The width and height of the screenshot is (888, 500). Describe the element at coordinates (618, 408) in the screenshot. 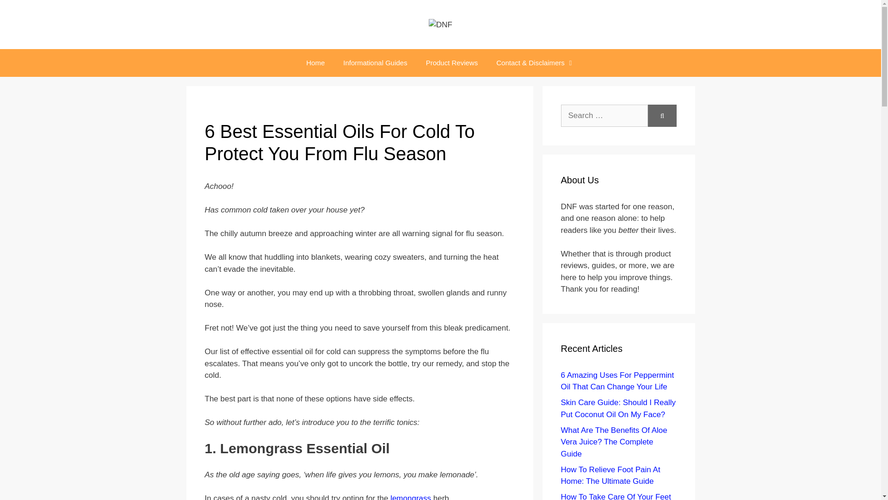

I see `Skin Care Guide: Should I Really Put Coconut Oil On My Face?` at that location.